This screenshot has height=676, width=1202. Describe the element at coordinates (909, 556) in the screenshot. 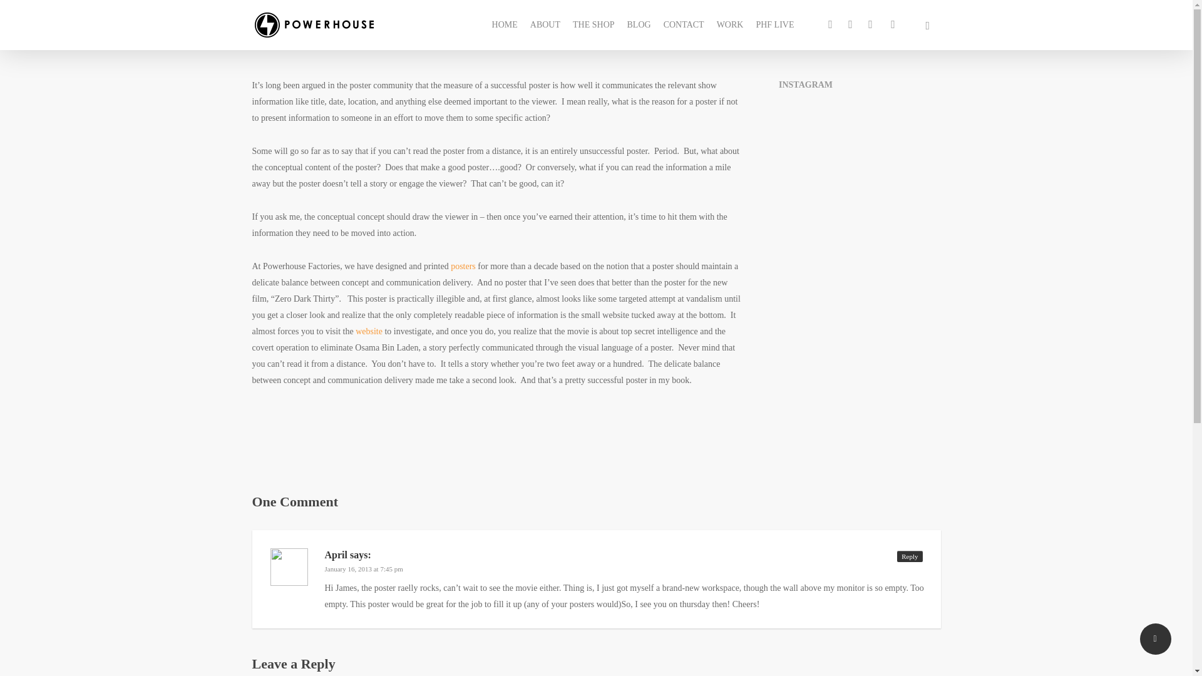

I see `Reply` at that location.